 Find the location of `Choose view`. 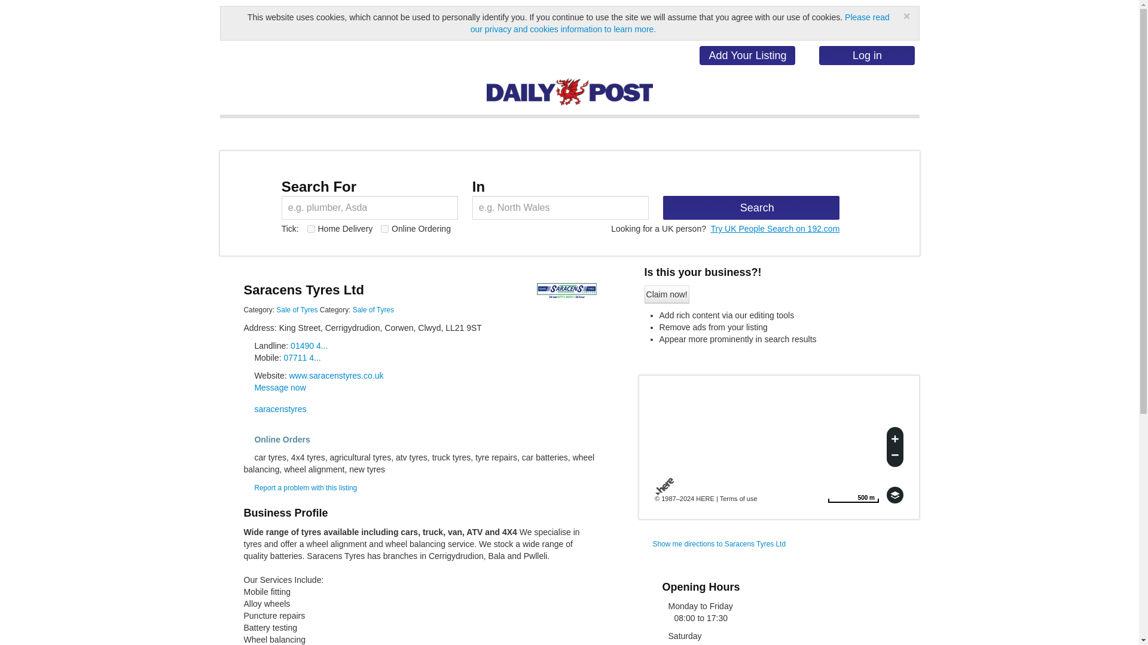

Choose view is located at coordinates (867, 55).